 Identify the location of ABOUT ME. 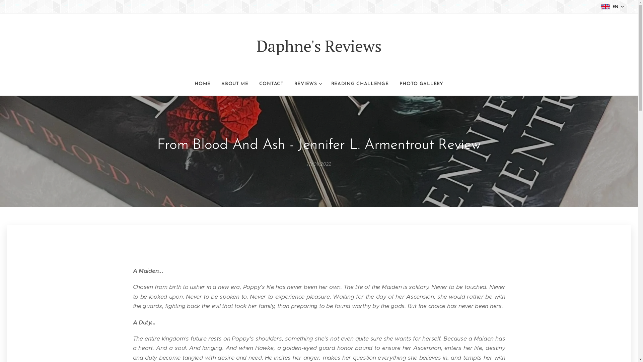
(235, 84).